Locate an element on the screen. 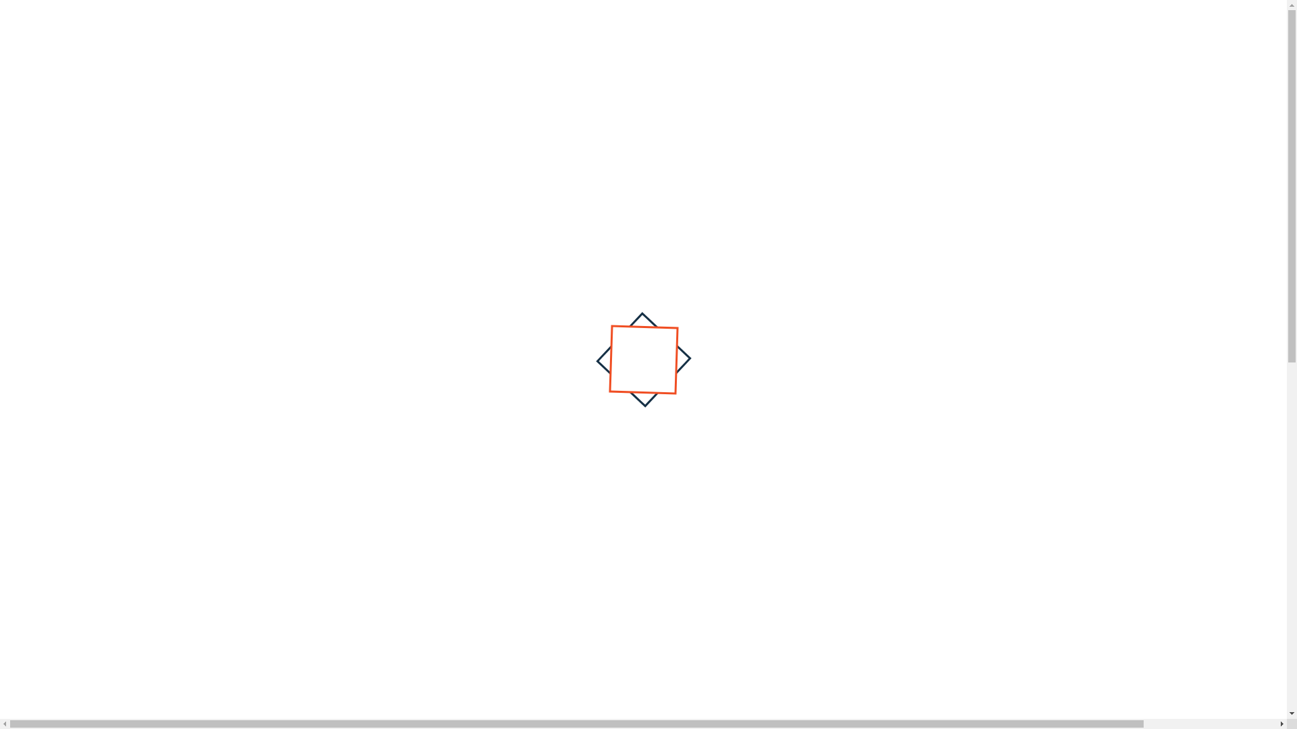 The height and width of the screenshot is (729, 1297). Special Interest Groups (SIGS) is located at coordinates (920, 115).